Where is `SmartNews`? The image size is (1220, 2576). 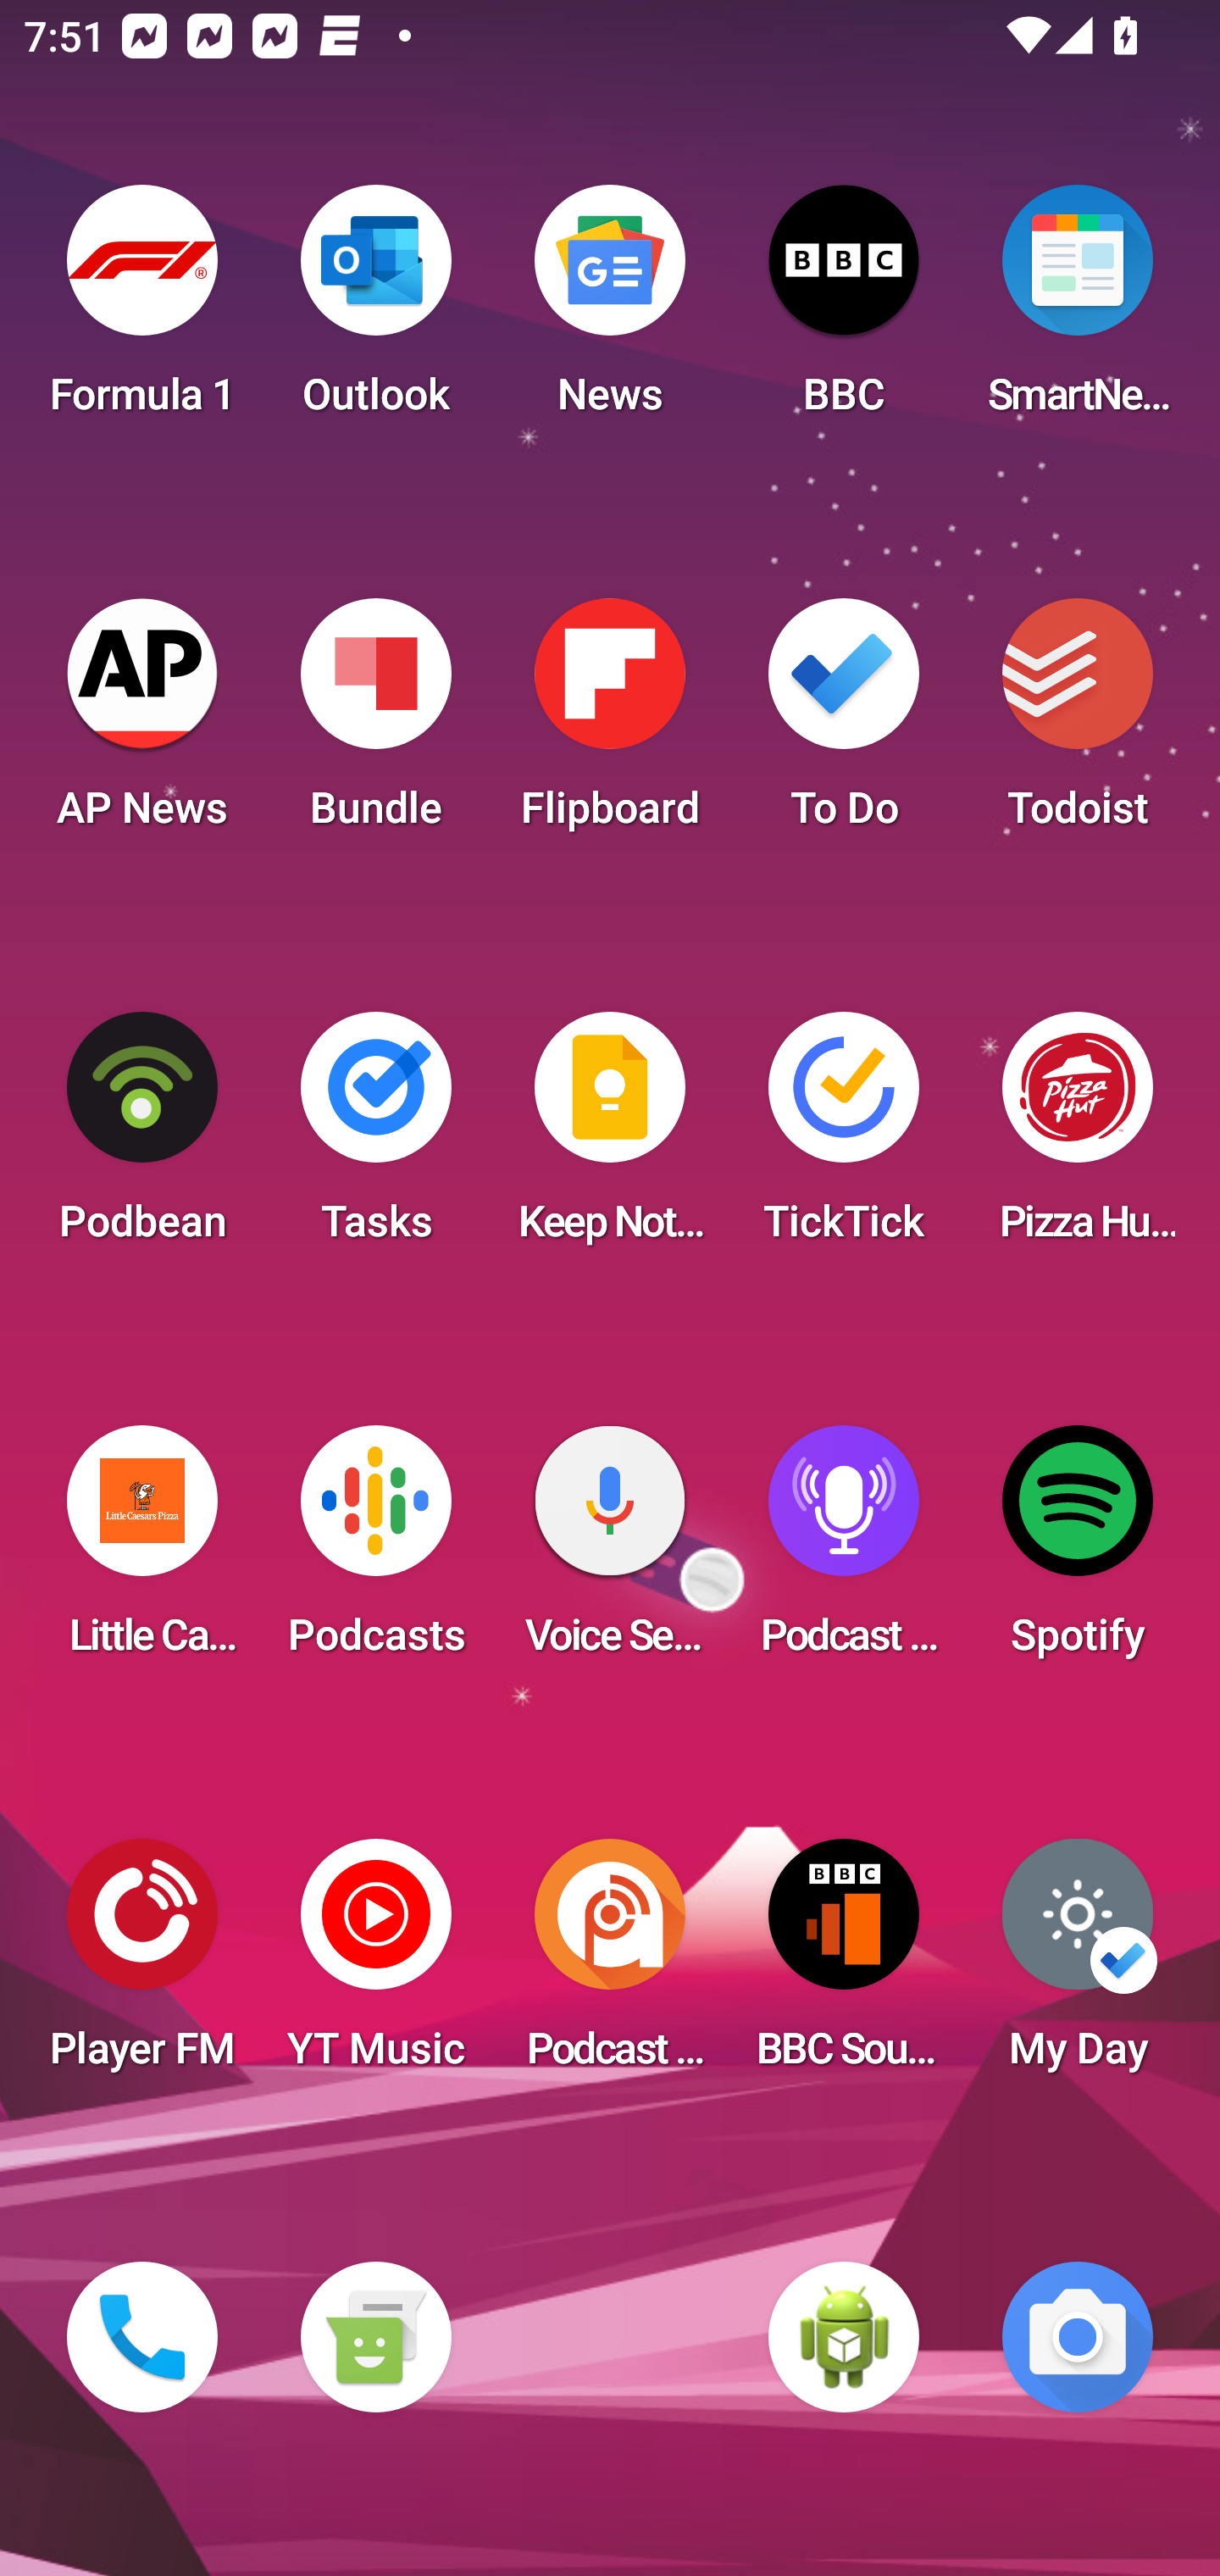 SmartNews is located at coordinates (1078, 310).